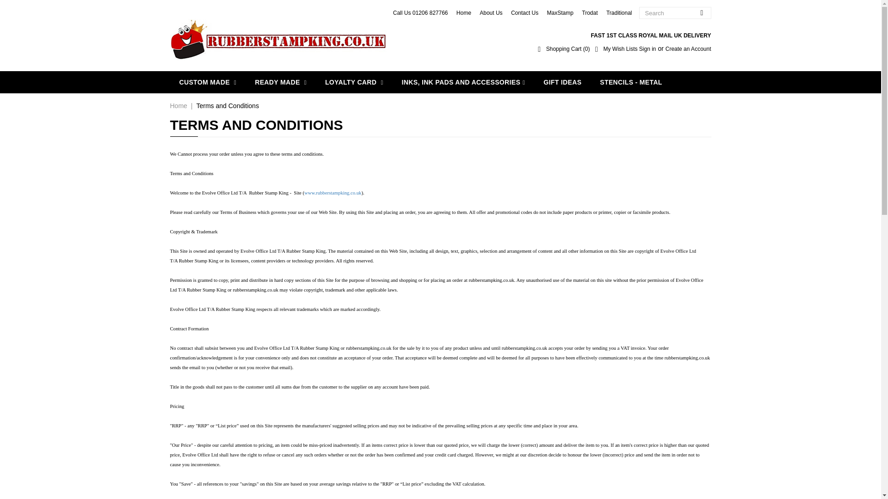 Image resolution: width=888 pixels, height=499 pixels. Describe the element at coordinates (524, 12) in the screenshot. I see `Contact Us` at that location.